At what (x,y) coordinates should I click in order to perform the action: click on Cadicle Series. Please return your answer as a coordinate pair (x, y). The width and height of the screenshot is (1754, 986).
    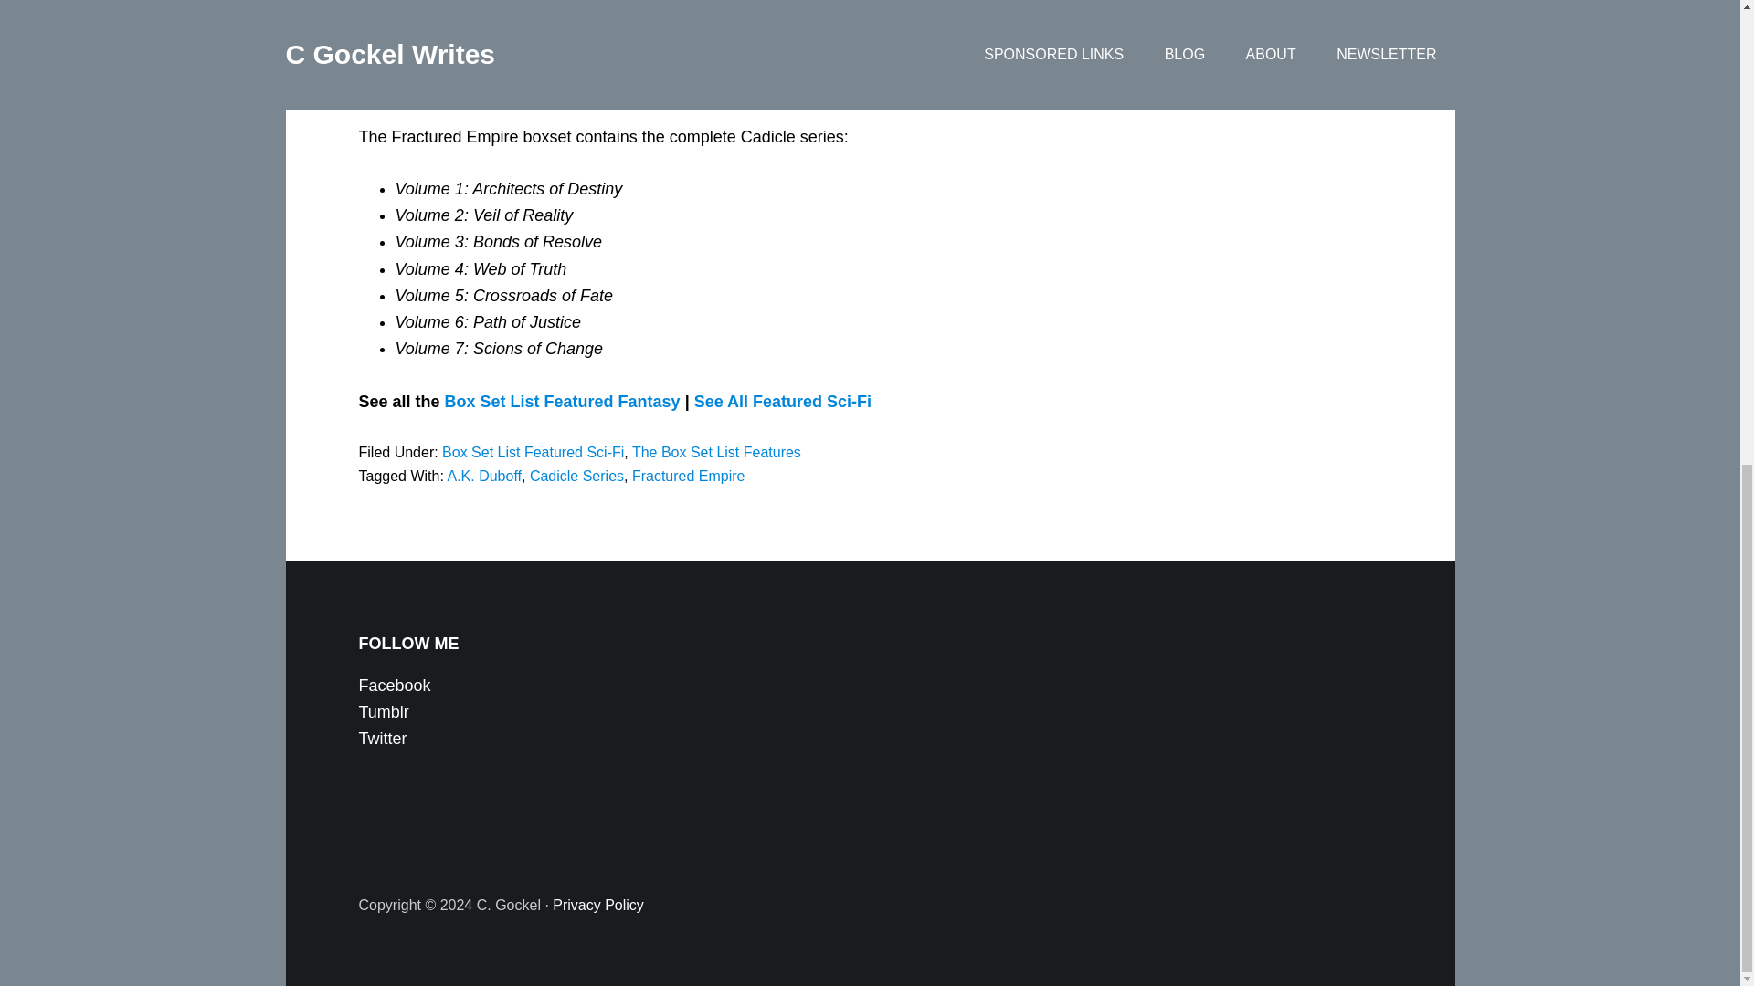
    Looking at the image, I should click on (576, 477).